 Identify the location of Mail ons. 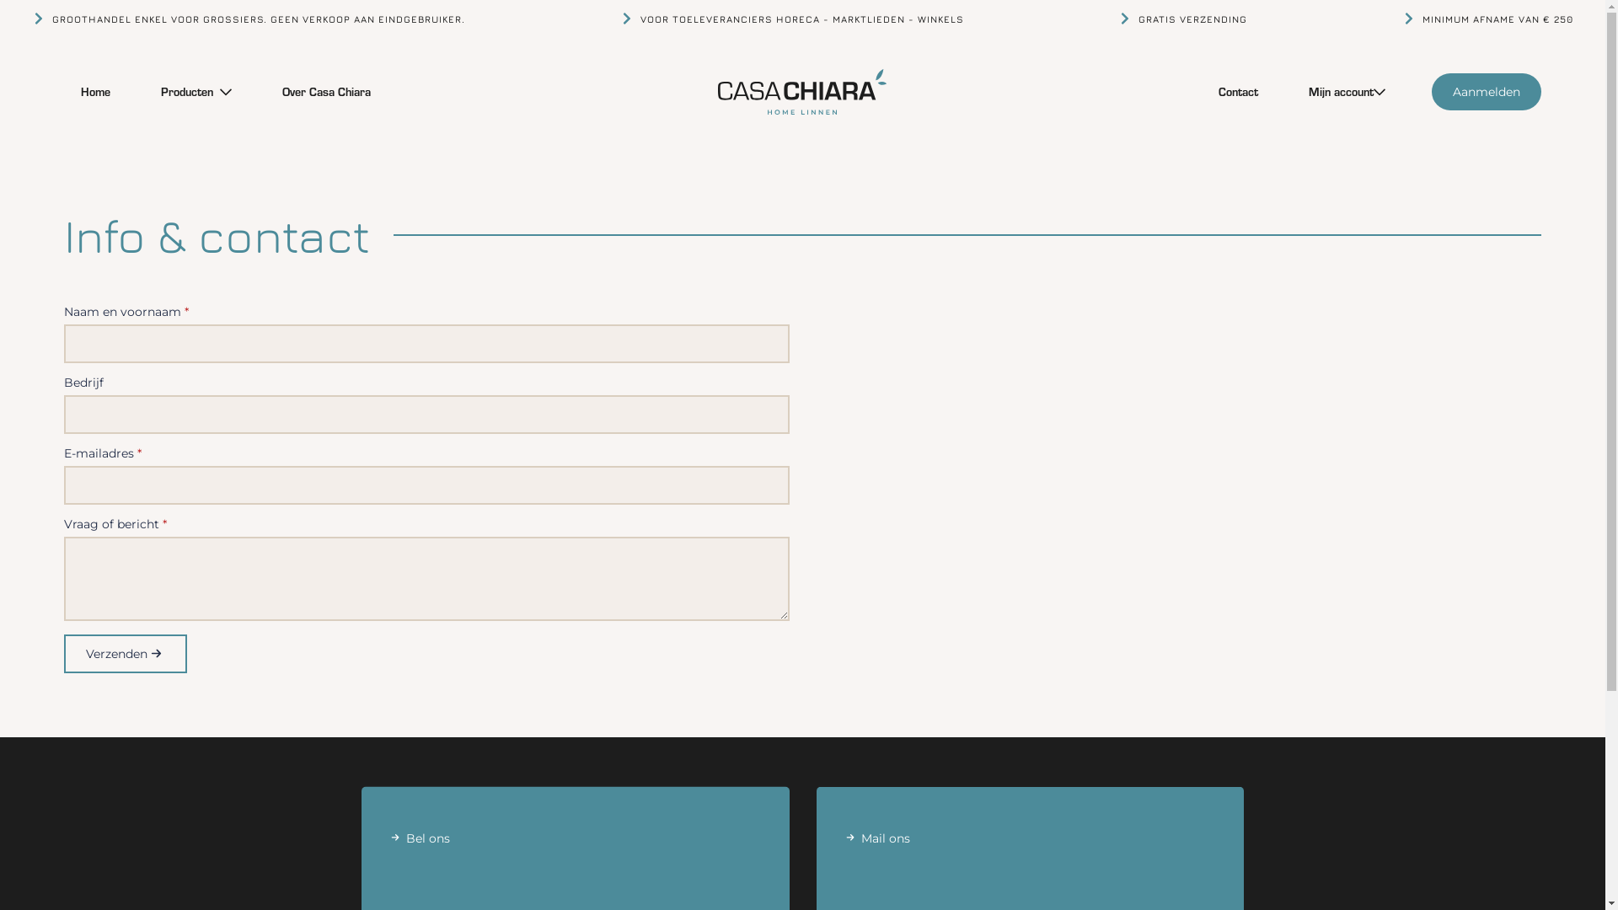
(1031, 855).